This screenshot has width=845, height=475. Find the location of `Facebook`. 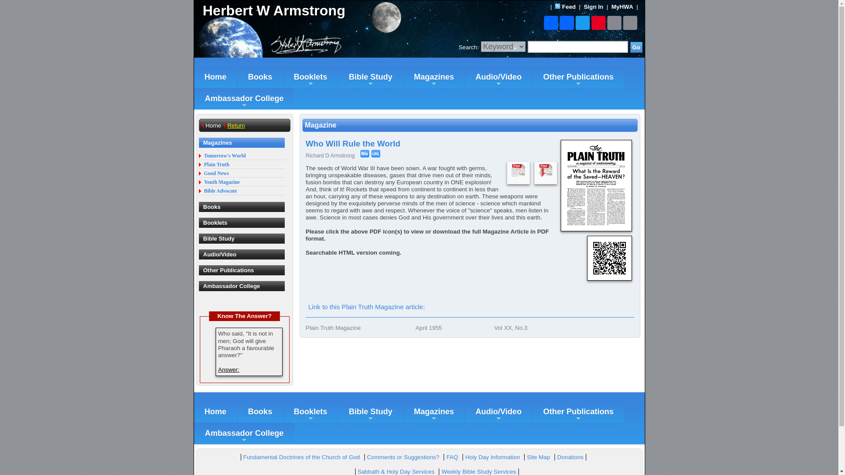

Facebook is located at coordinates (566, 23).